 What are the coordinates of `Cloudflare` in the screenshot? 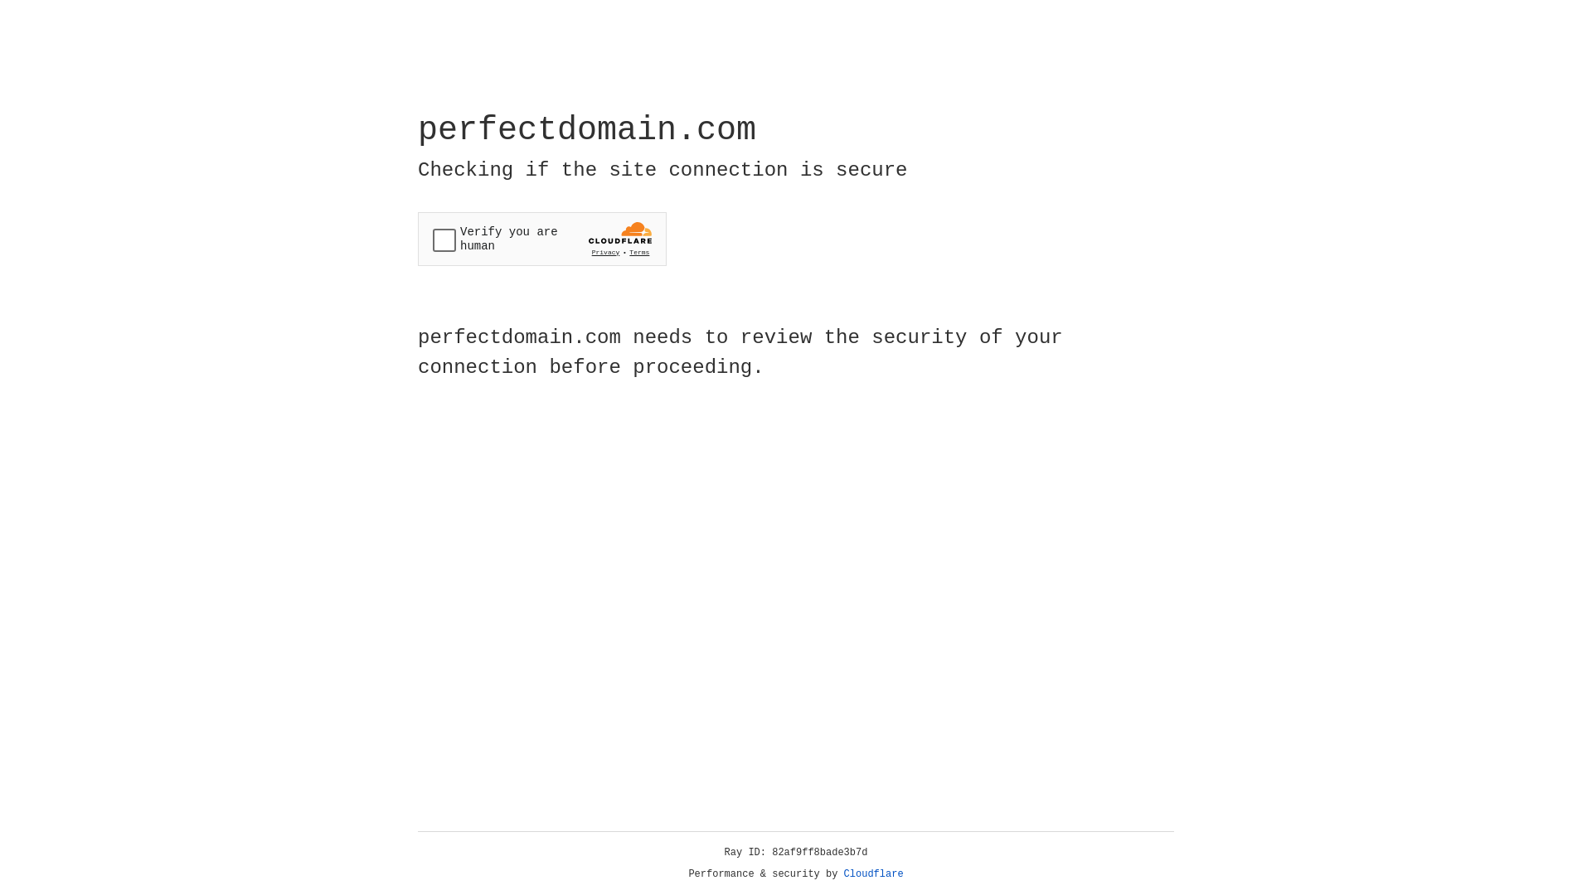 It's located at (874, 874).